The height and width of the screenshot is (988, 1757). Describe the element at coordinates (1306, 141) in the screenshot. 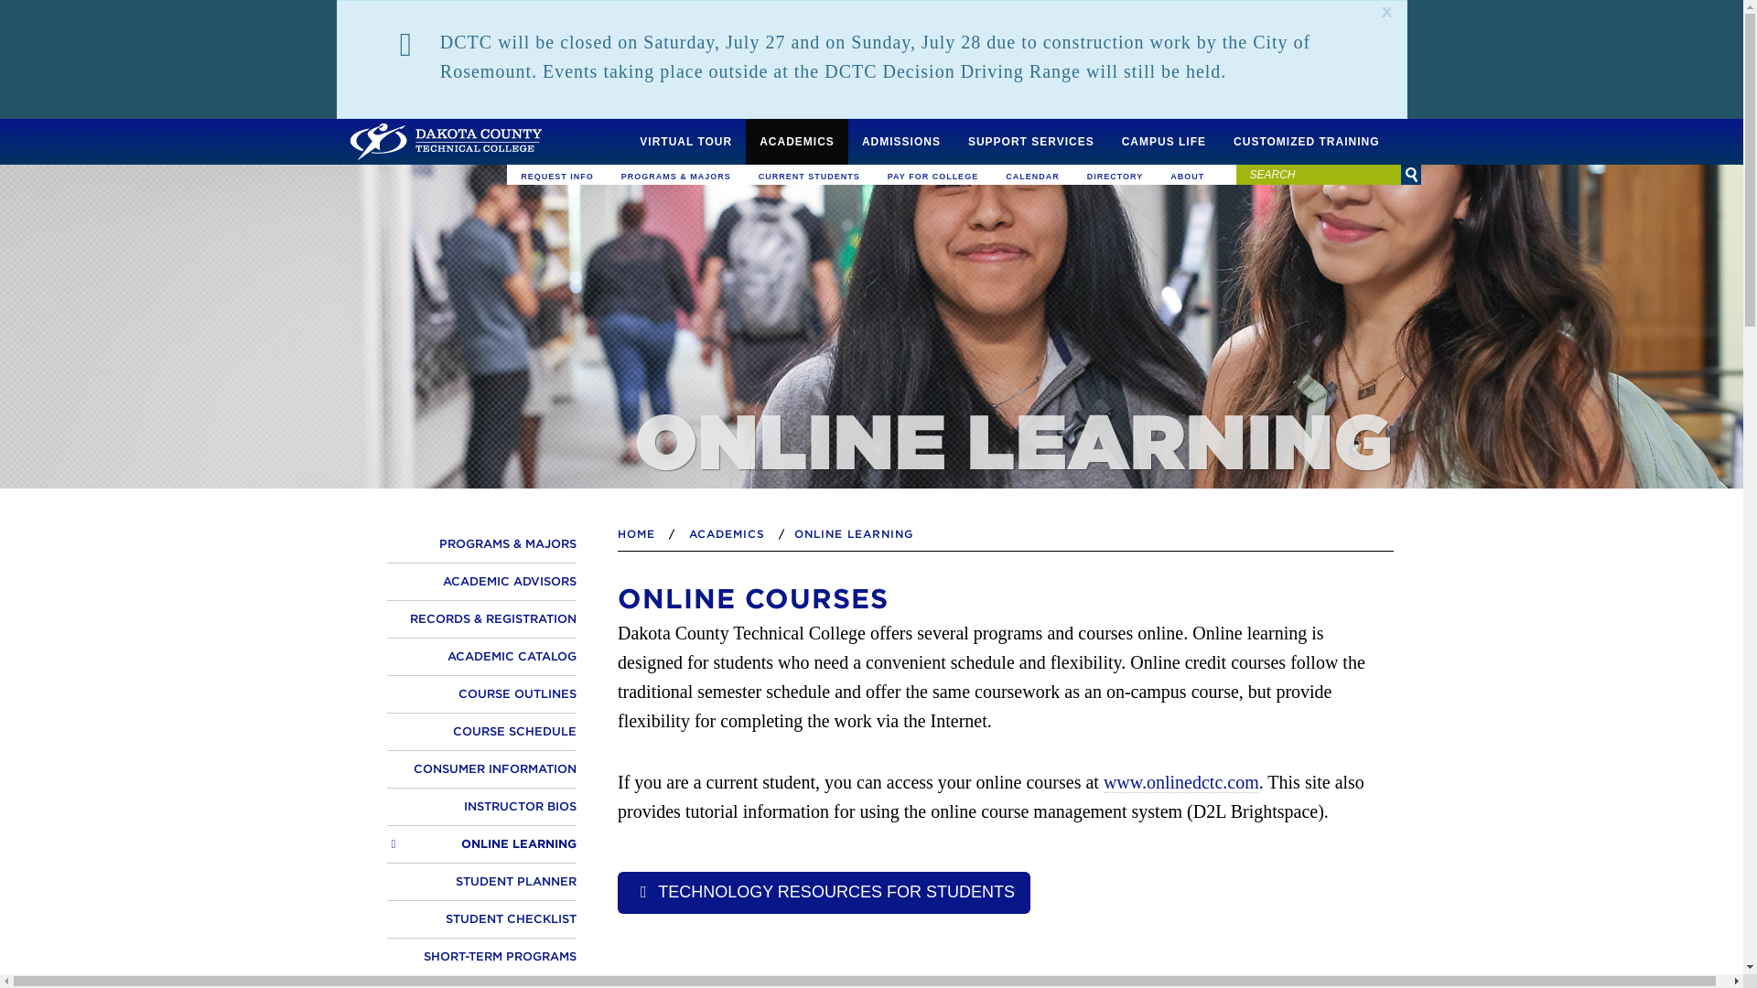

I see `CUSTOMIZED TRAINING` at that location.